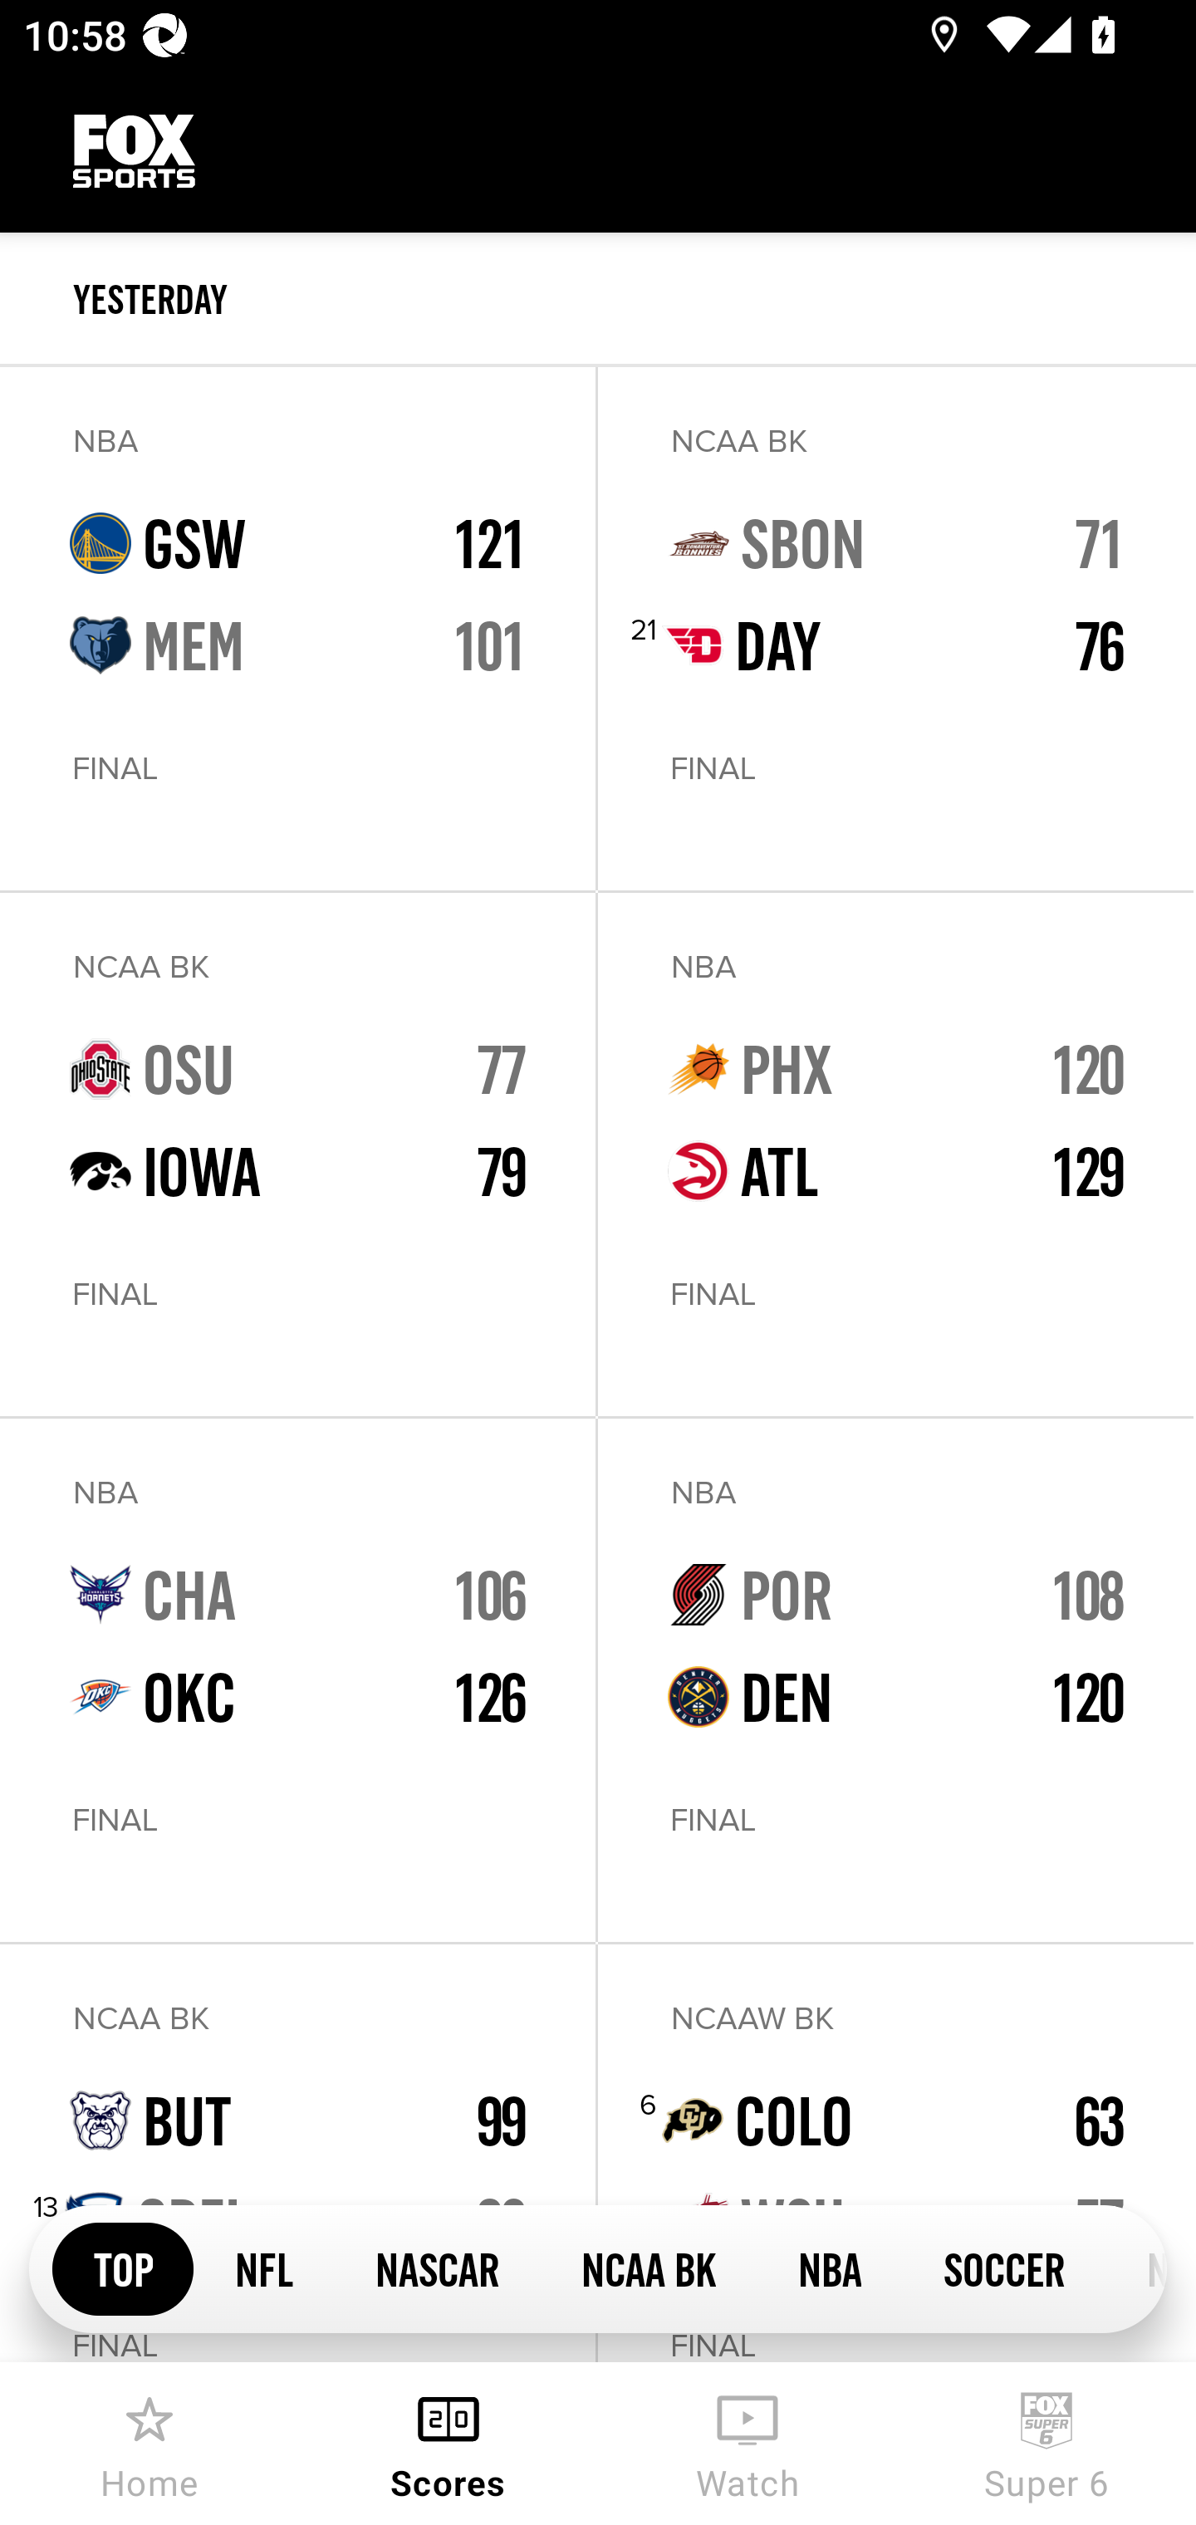  I want to click on NBA, so click(829, 2268).